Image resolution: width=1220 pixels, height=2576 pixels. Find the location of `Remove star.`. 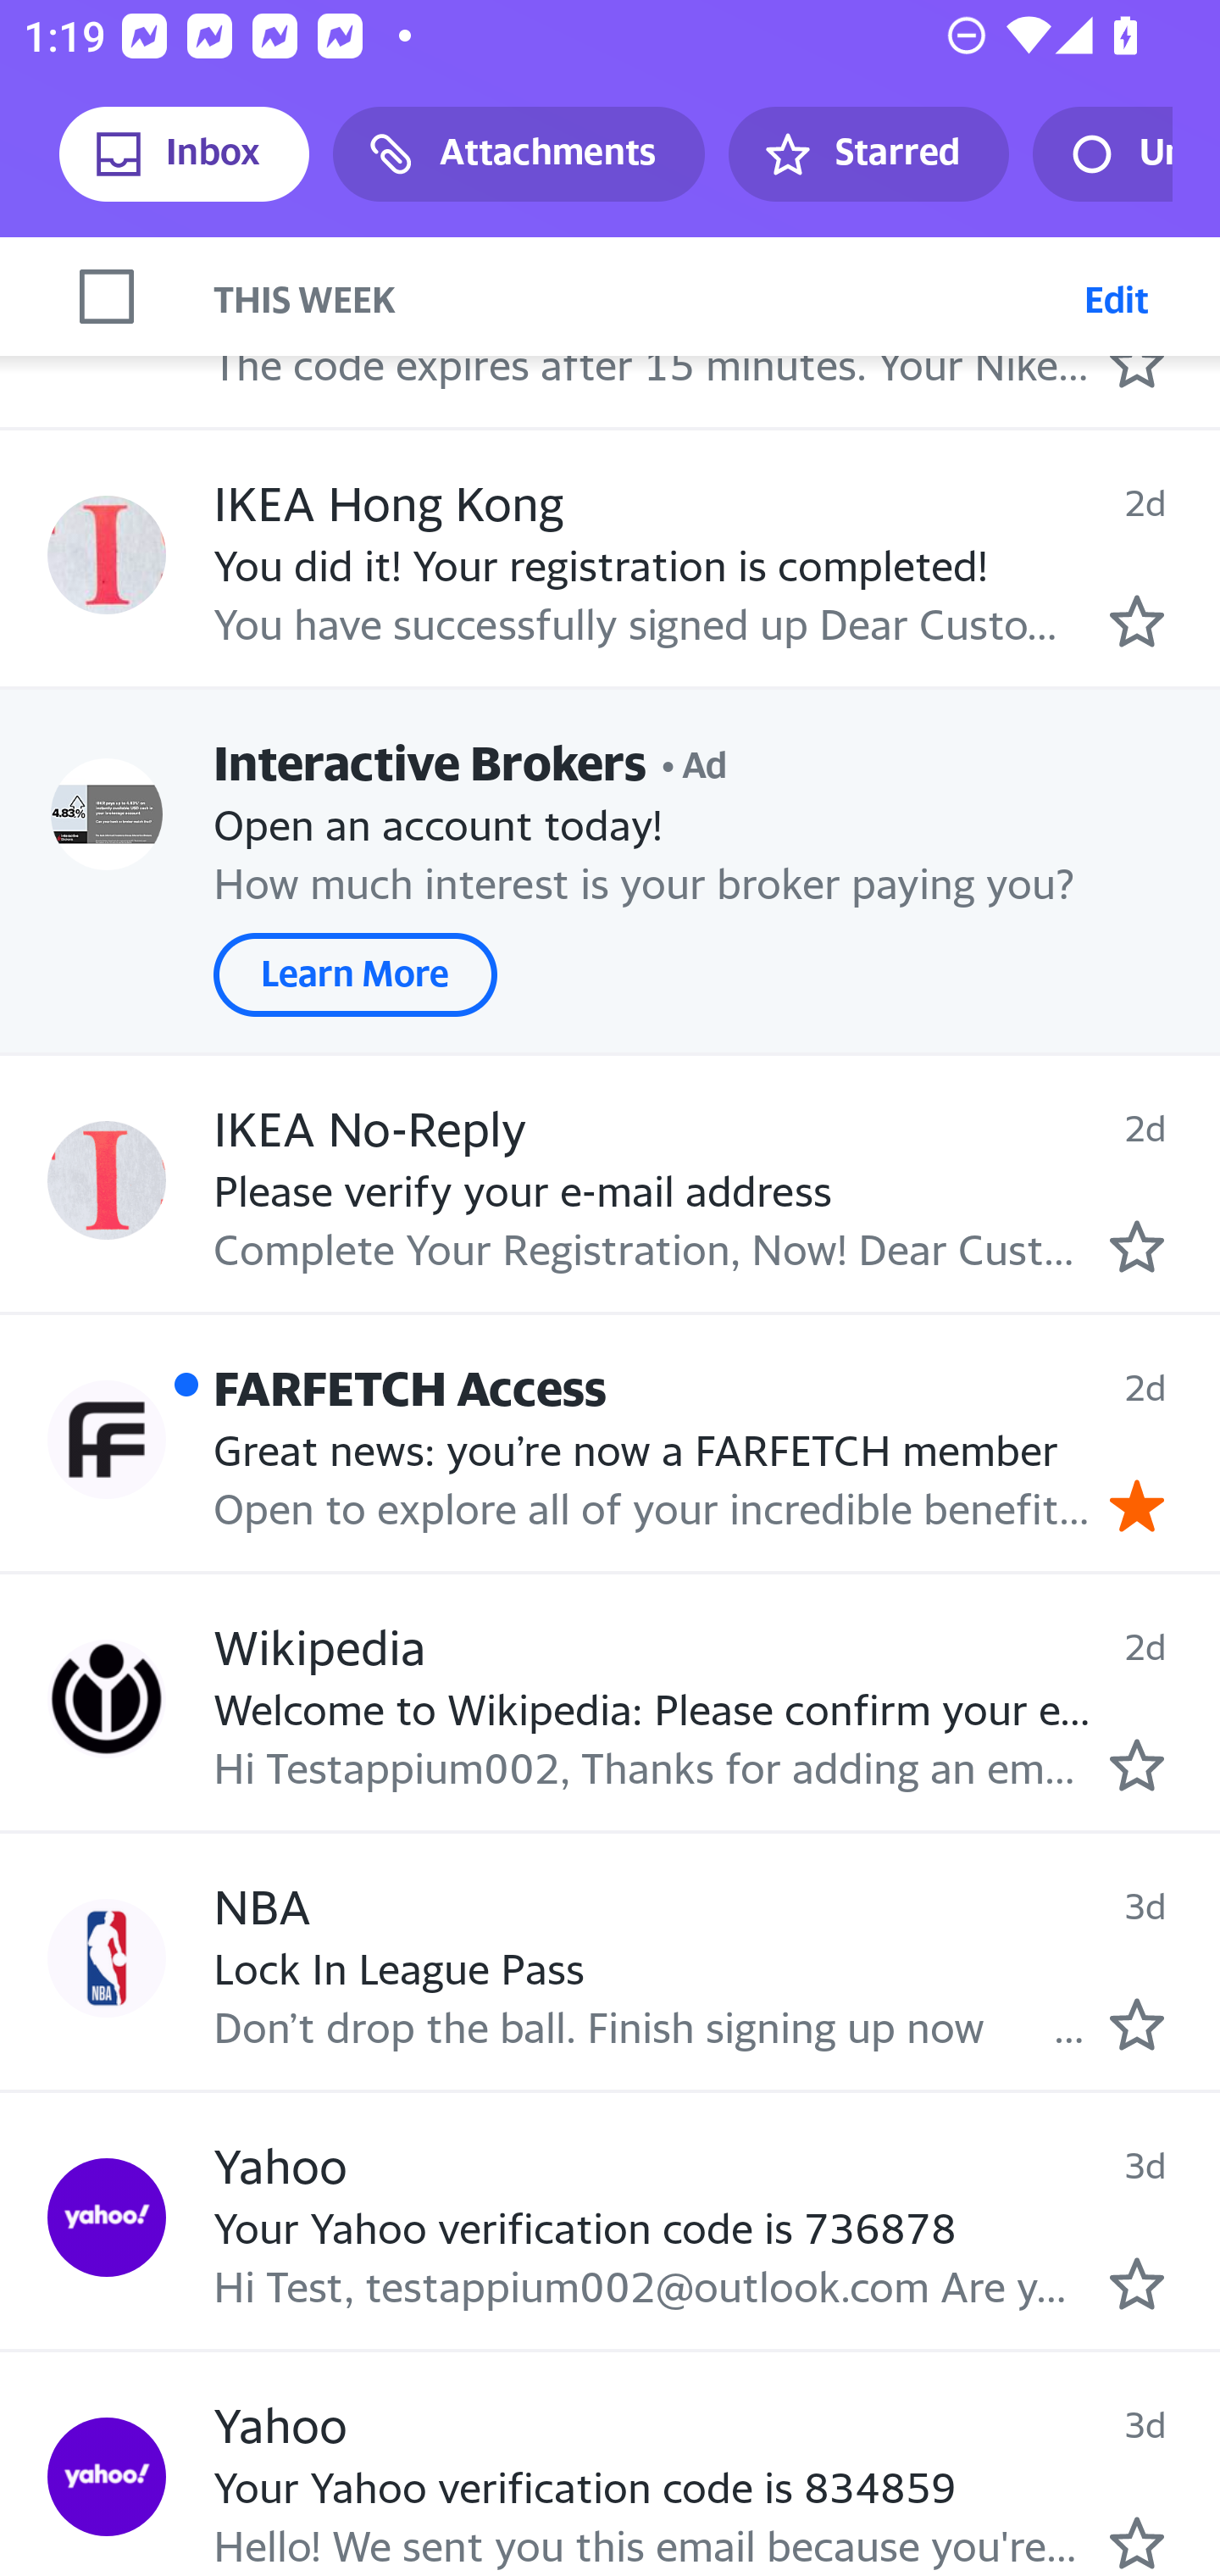

Remove star. is located at coordinates (1137, 1505).